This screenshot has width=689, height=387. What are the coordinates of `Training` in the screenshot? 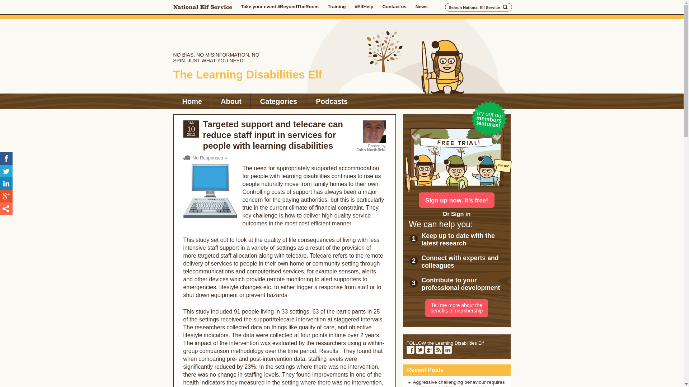 It's located at (337, 6).